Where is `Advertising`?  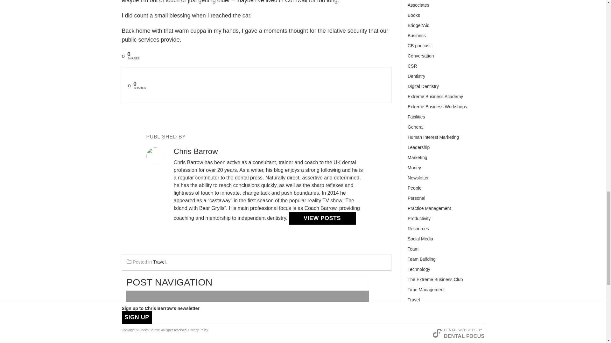 Advertising is located at coordinates (444, 1).